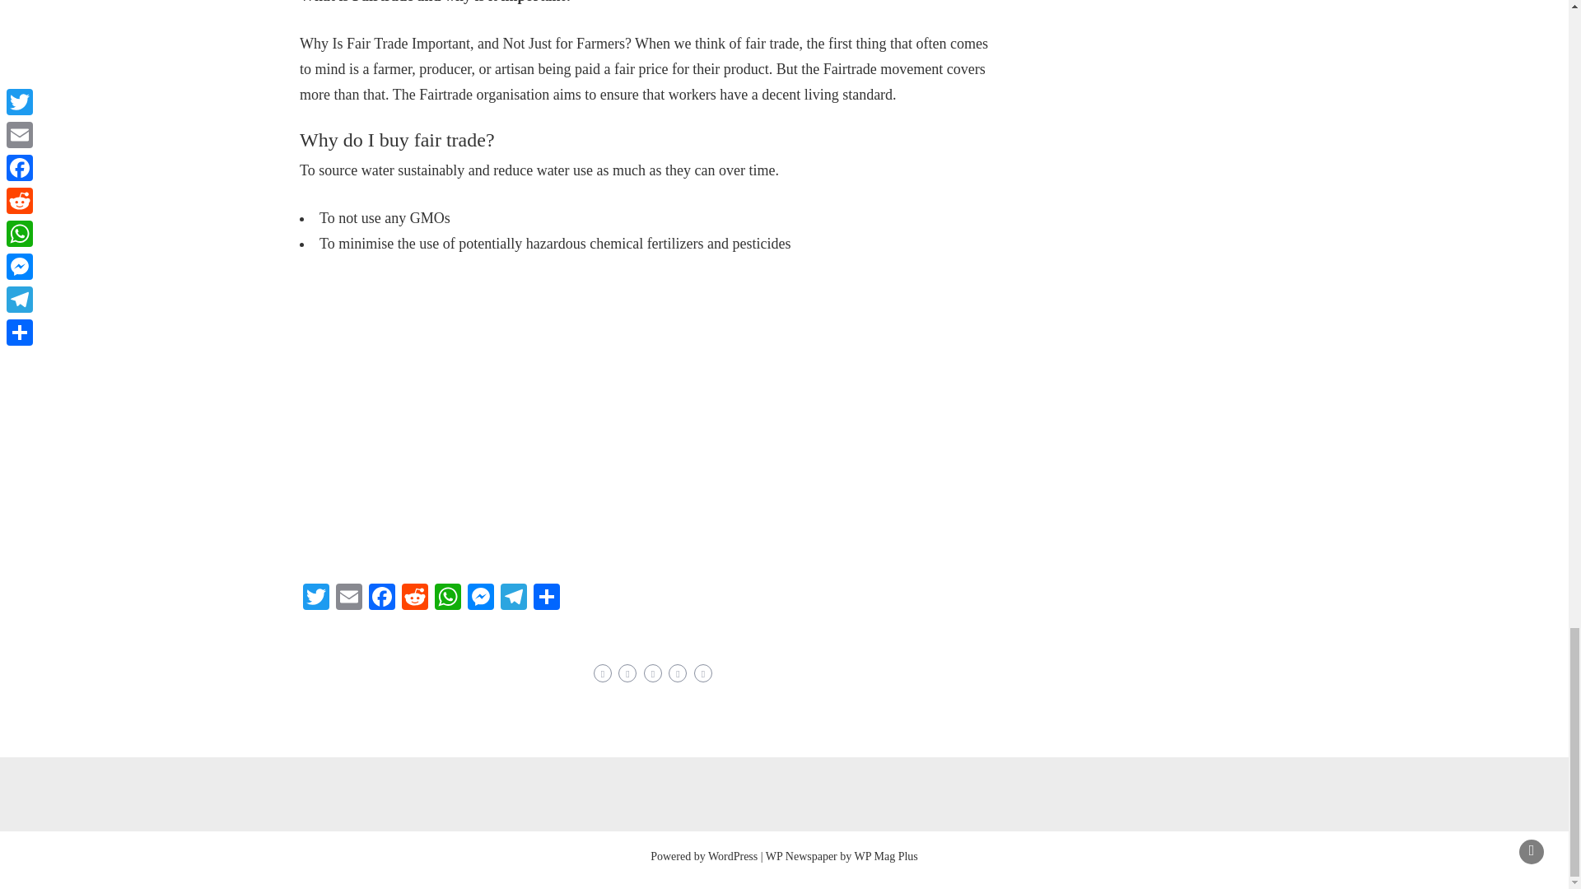  What do you see at coordinates (481, 598) in the screenshot?
I see `Messenger` at bounding box center [481, 598].